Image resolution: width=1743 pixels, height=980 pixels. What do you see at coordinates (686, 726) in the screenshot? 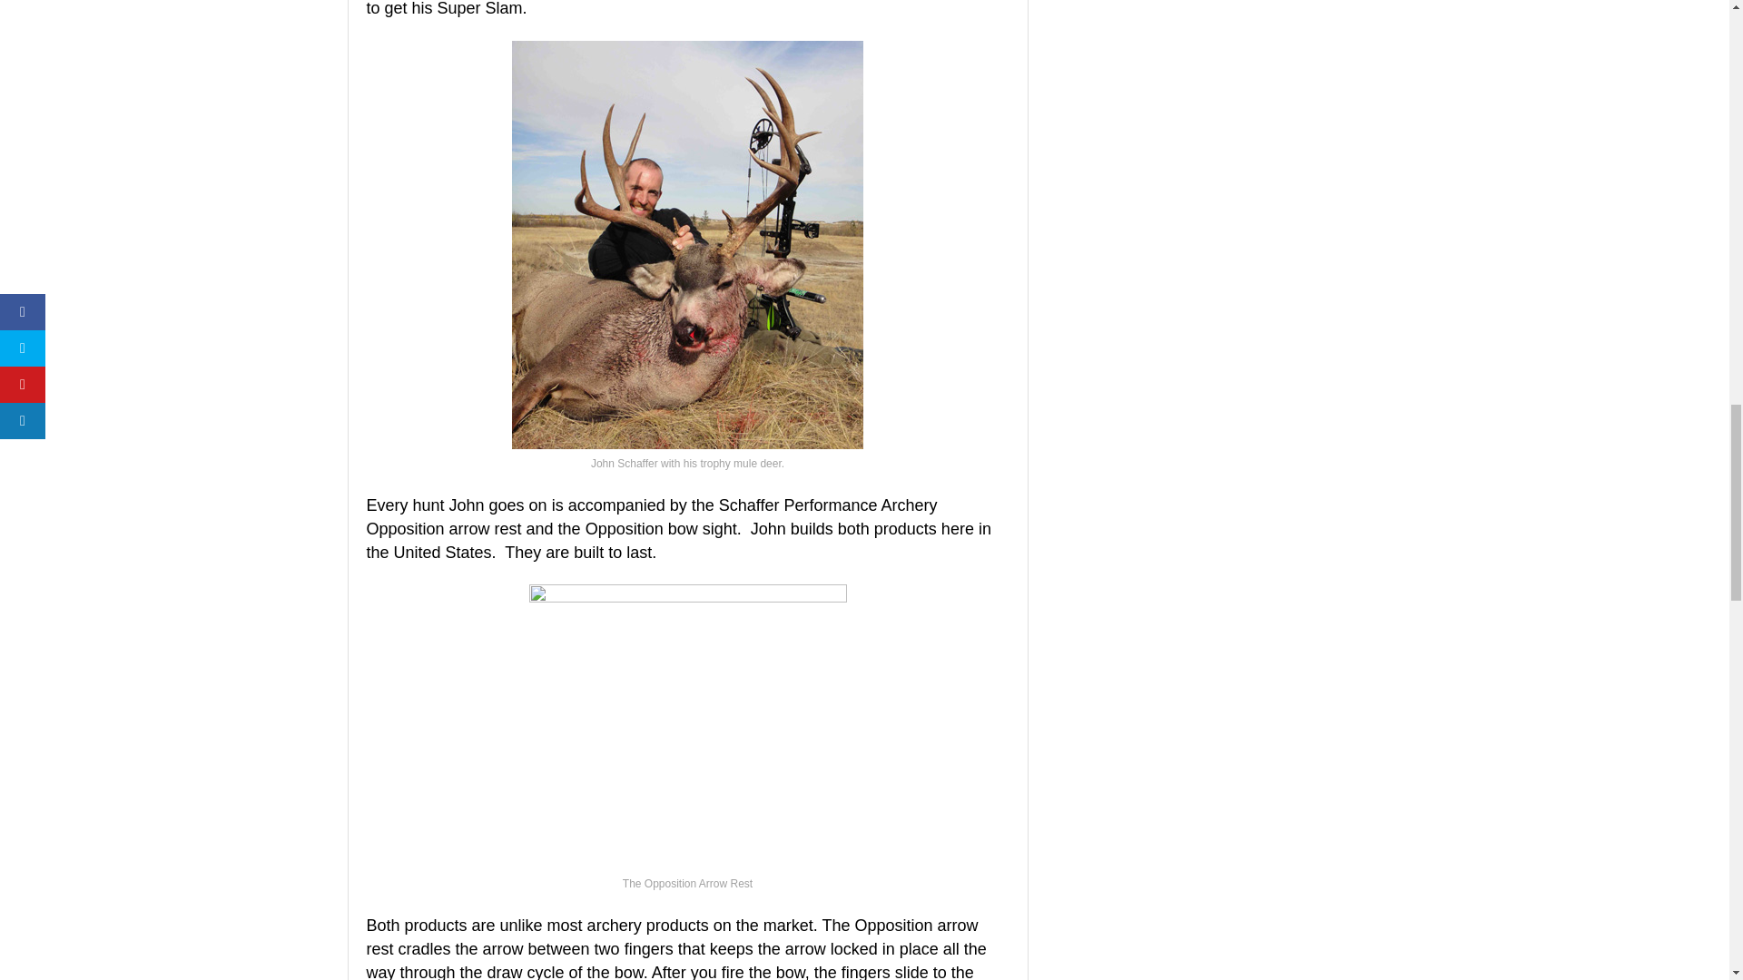
I see `hero1` at bounding box center [686, 726].